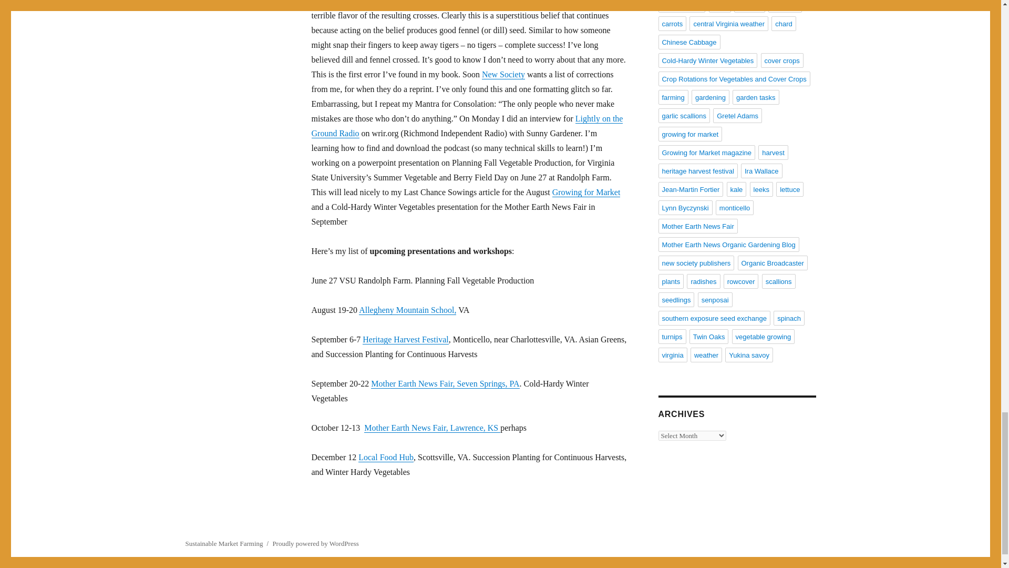 Image resolution: width=1009 pixels, height=568 pixels. I want to click on Growing for Market, so click(586, 192).